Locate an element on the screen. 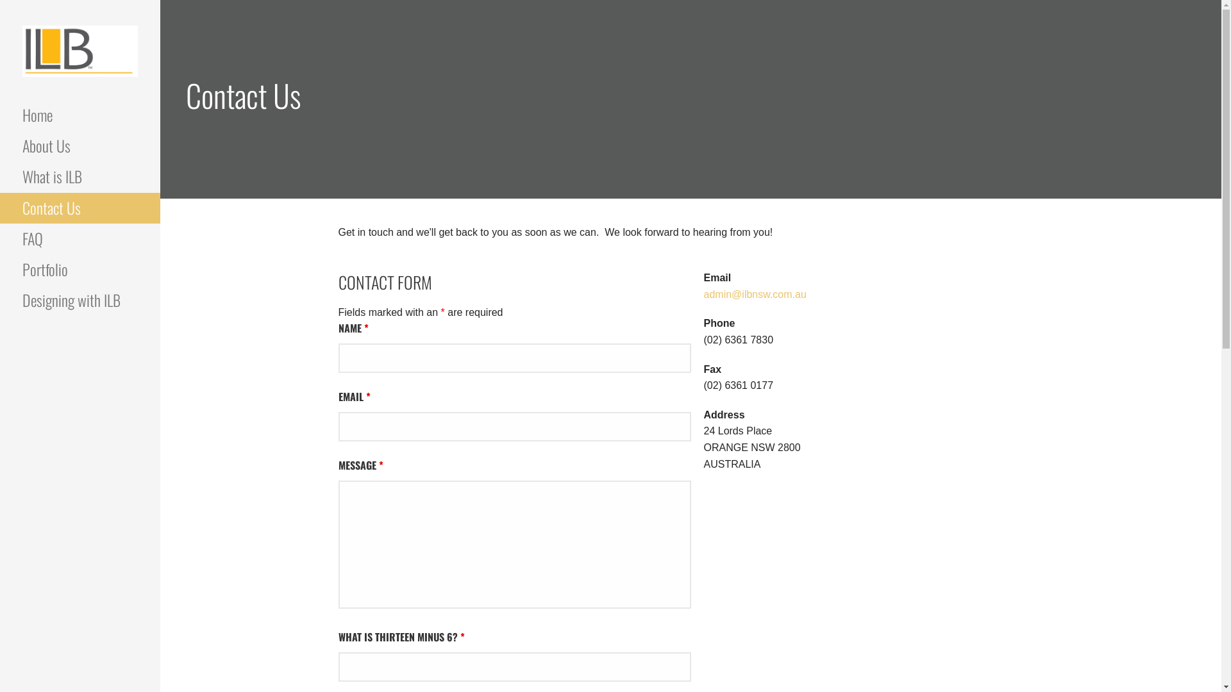  What is ILB is located at coordinates (80, 177).